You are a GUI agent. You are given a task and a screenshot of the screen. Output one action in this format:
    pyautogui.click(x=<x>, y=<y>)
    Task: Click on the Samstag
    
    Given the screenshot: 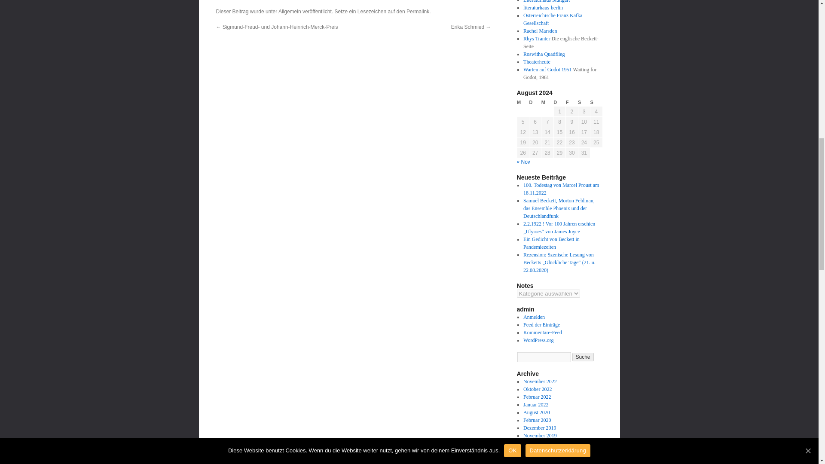 What is the action you would take?
    pyautogui.click(x=584, y=102)
    